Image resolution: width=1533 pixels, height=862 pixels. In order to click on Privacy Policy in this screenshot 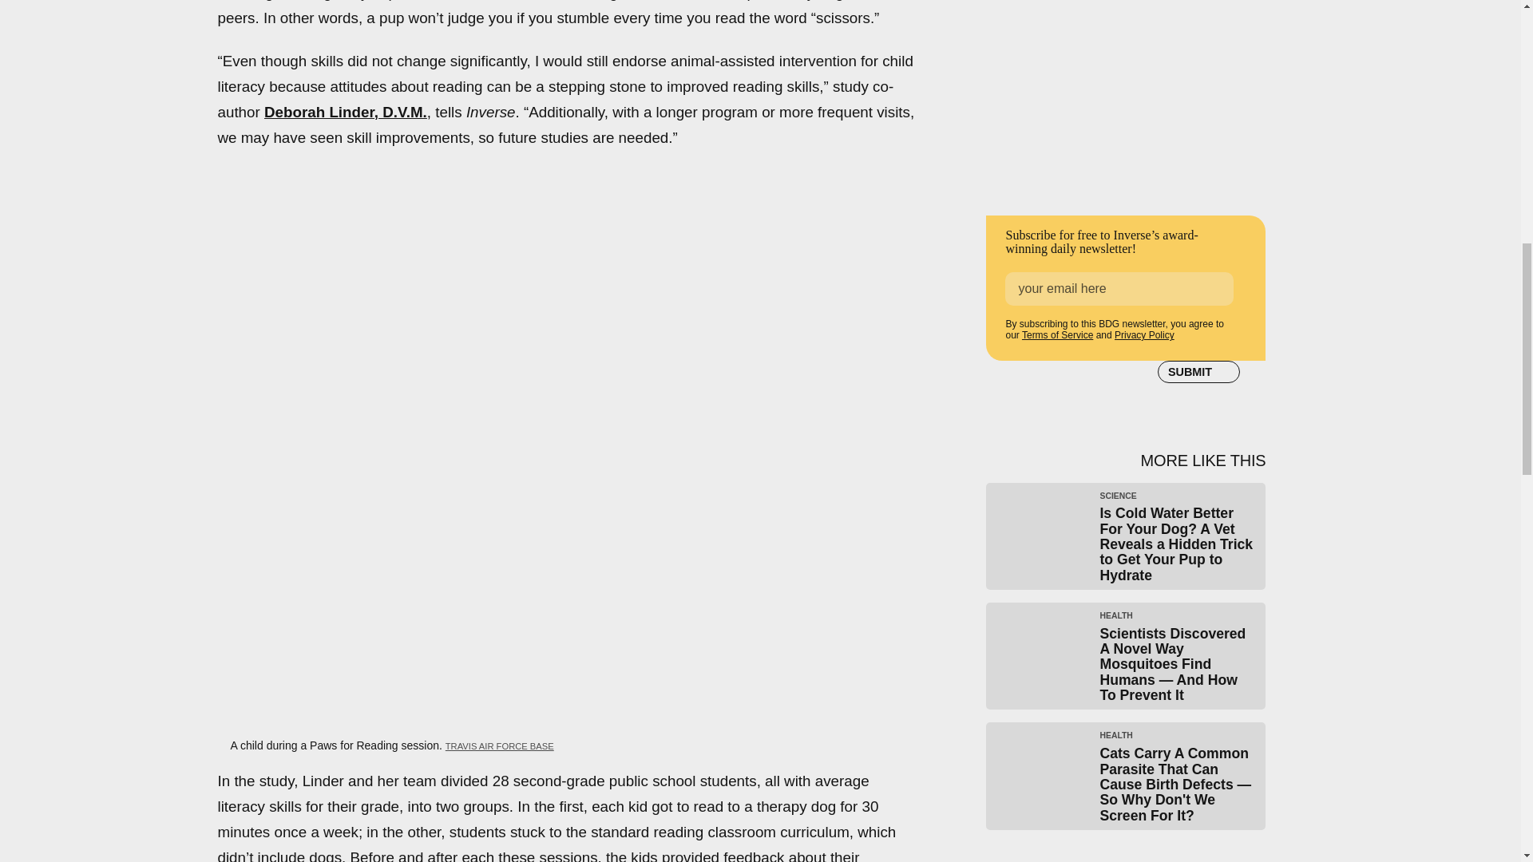, I will do `click(1143, 334)`.